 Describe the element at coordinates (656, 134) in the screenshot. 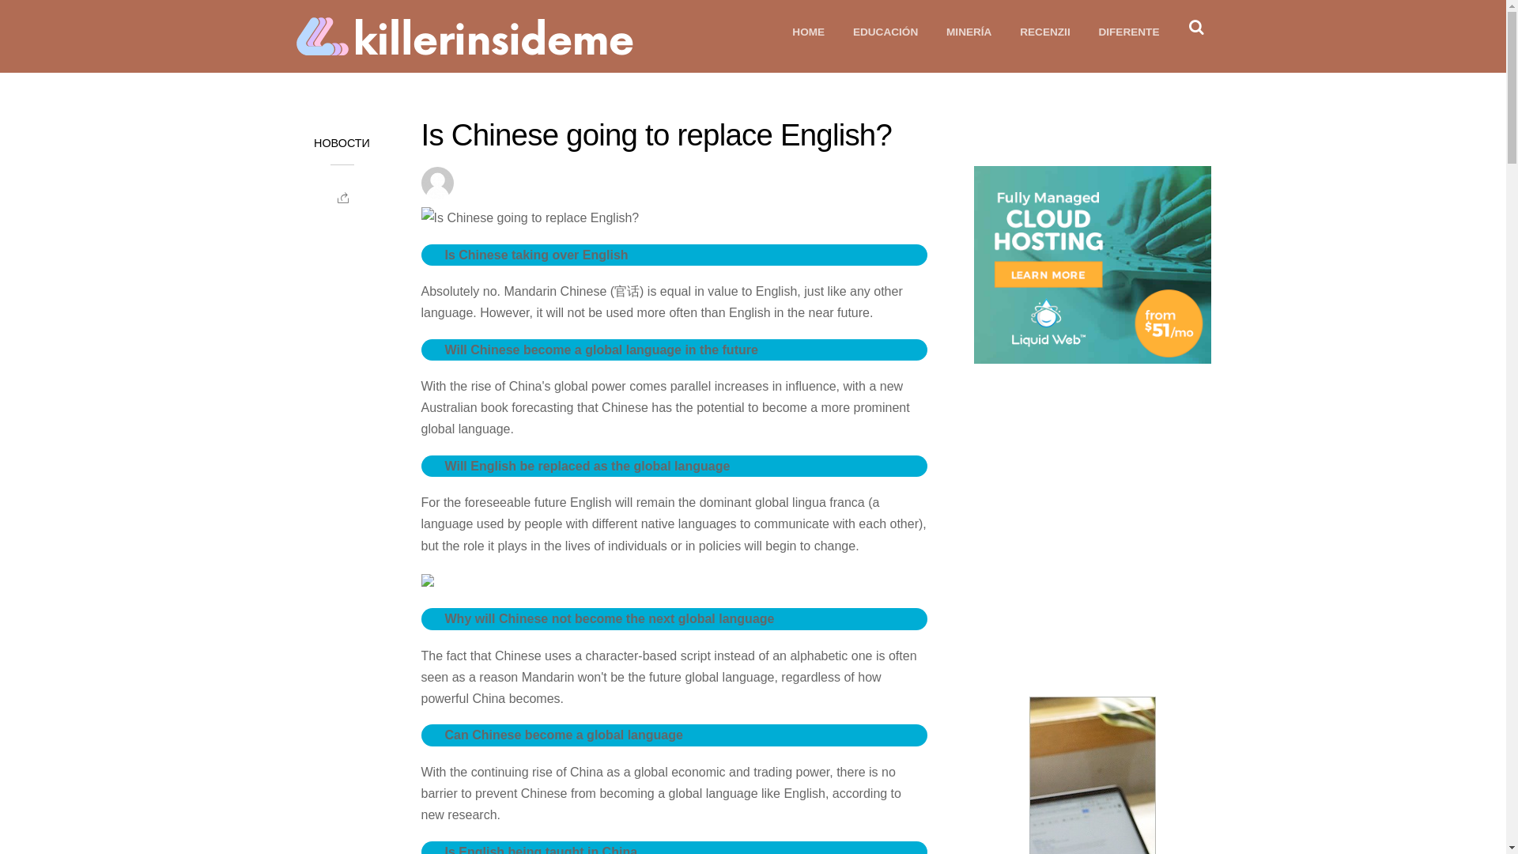

I see `Is Chinese going to replace English?` at that location.